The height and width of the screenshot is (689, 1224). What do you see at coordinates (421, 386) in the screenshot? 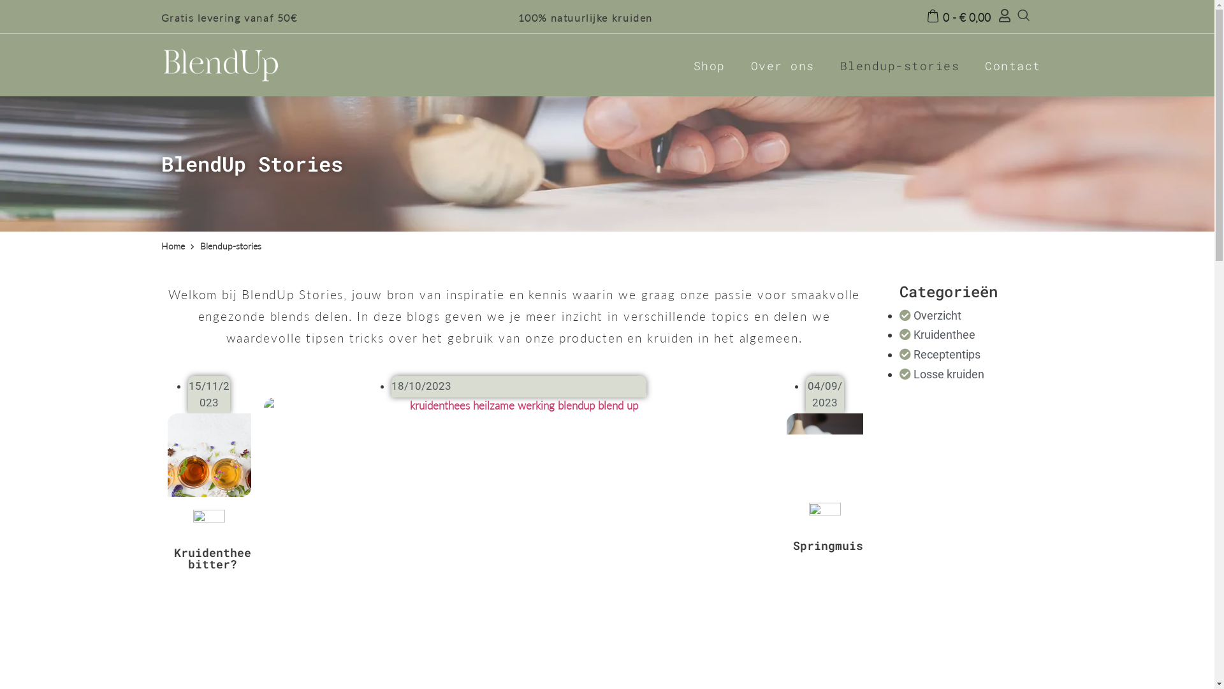
I see `18/10/2023` at bounding box center [421, 386].